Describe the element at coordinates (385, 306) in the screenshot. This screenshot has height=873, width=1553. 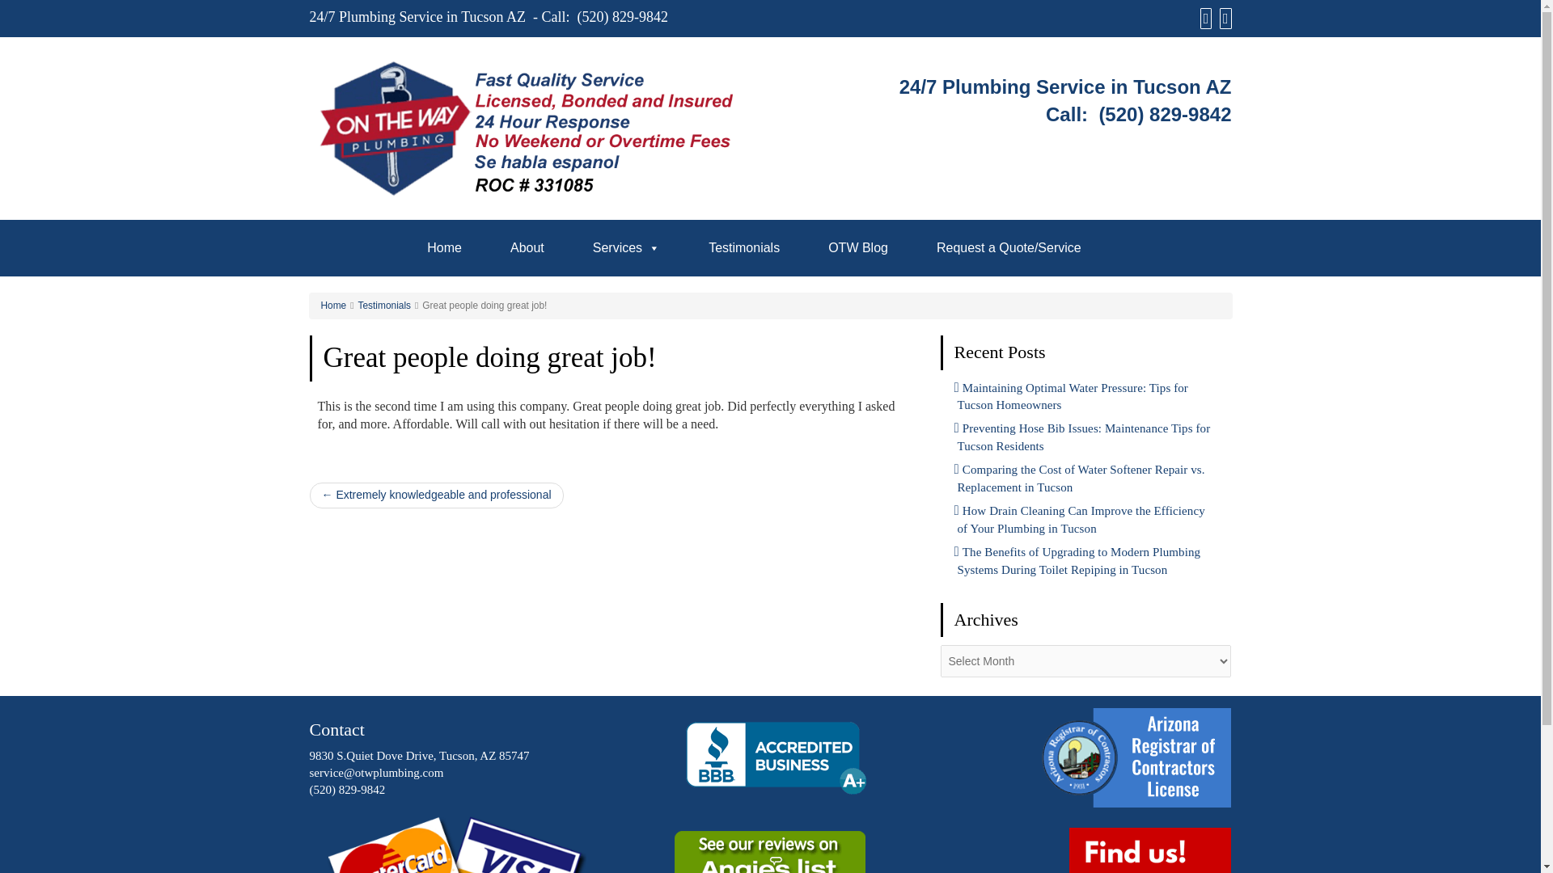
I see `Testimonials` at that location.